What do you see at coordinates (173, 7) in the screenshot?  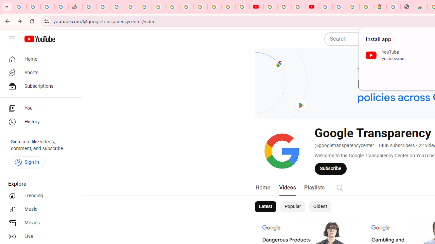 I see `Android TV Policies and Guidelines - Transparency Center` at bounding box center [173, 7].